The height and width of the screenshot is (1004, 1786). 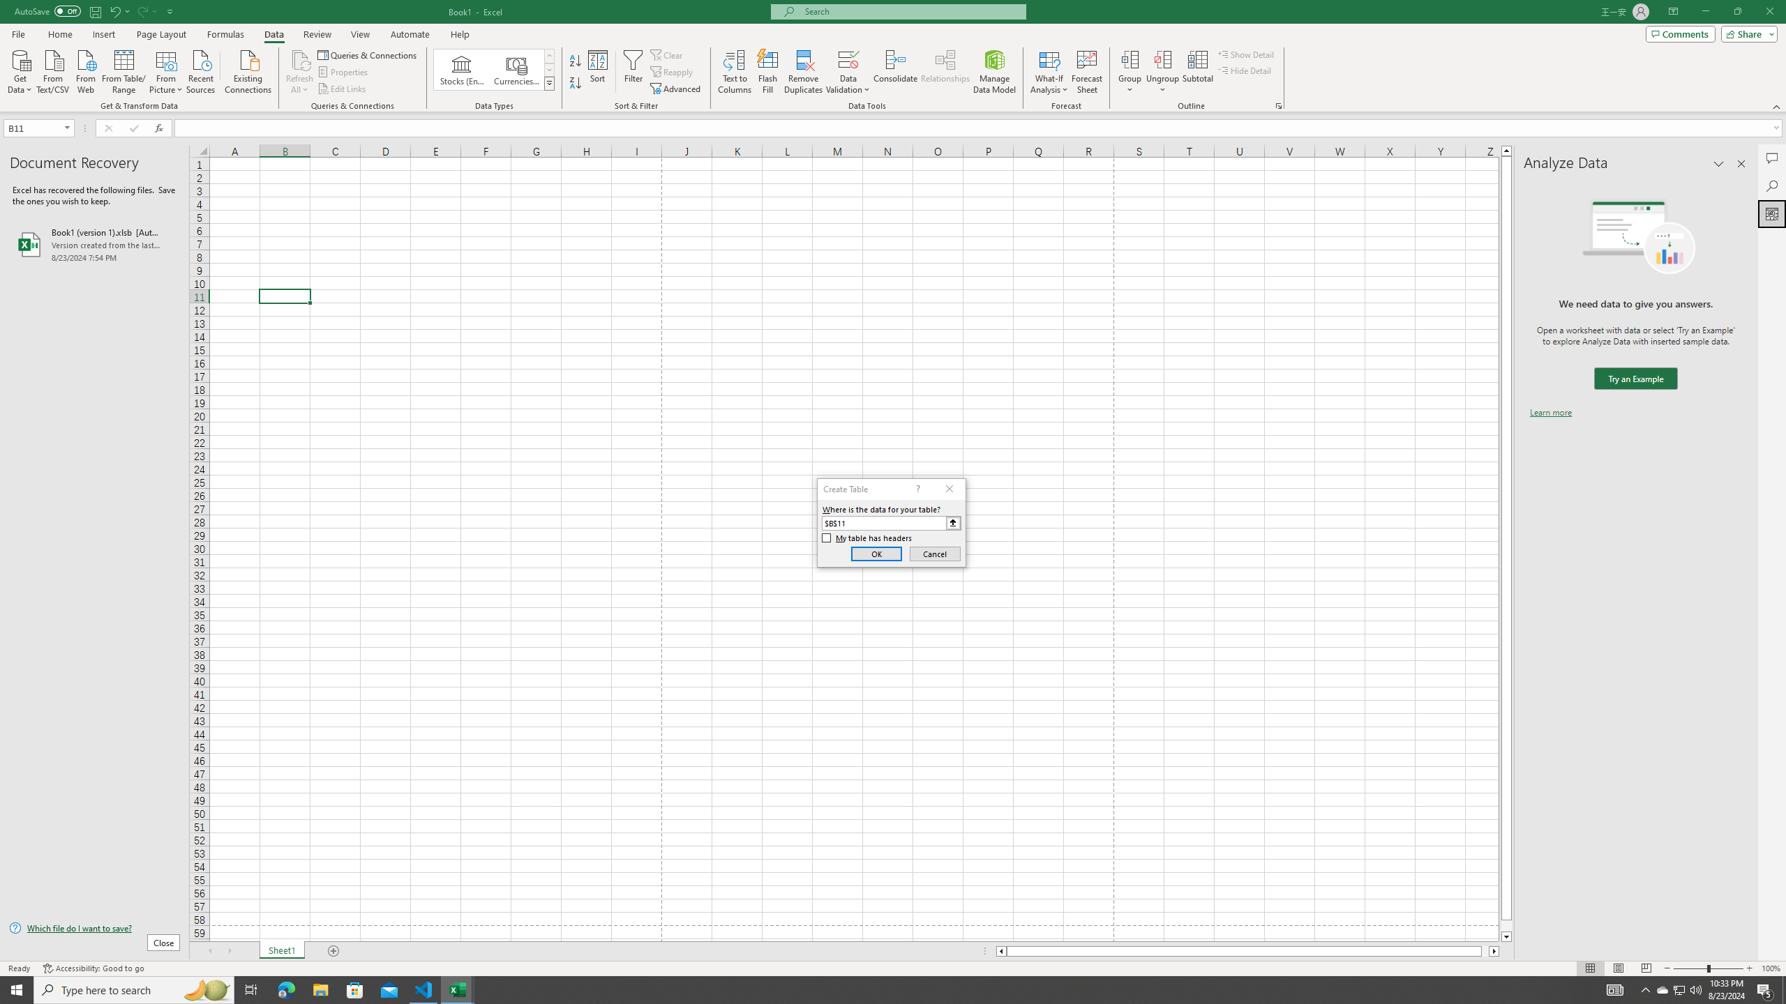 I want to click on From Text/CSV, so click(x=53, y=70).